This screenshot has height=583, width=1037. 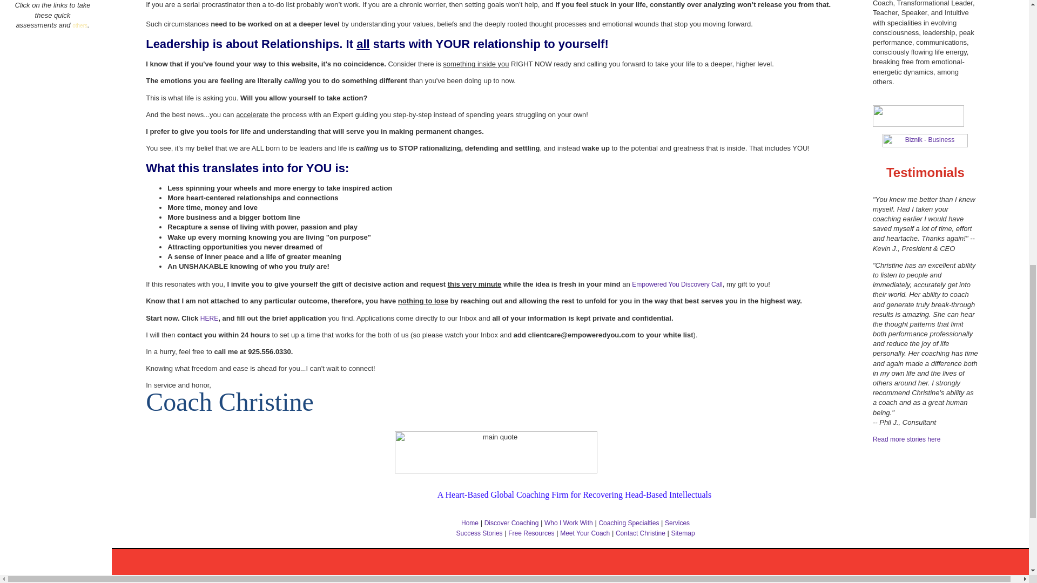 I want to click on Coaching Specialties, so click(x=628, y=523).